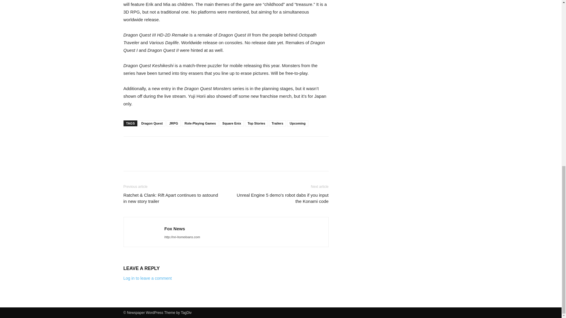  Describe the element at coordinates (152, 123) in the screenshot. I see `Dragon Quest` at that location.